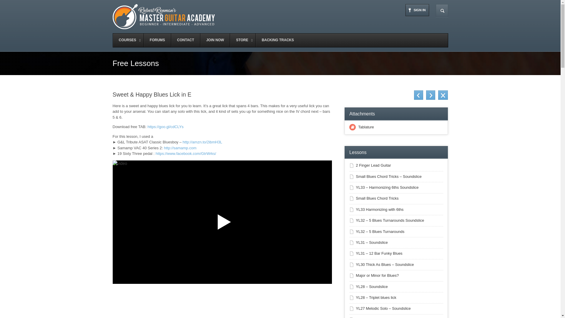 The width and height of the screenshot is (565, 318). I want to click on Close Lesson, so click(443, 95).